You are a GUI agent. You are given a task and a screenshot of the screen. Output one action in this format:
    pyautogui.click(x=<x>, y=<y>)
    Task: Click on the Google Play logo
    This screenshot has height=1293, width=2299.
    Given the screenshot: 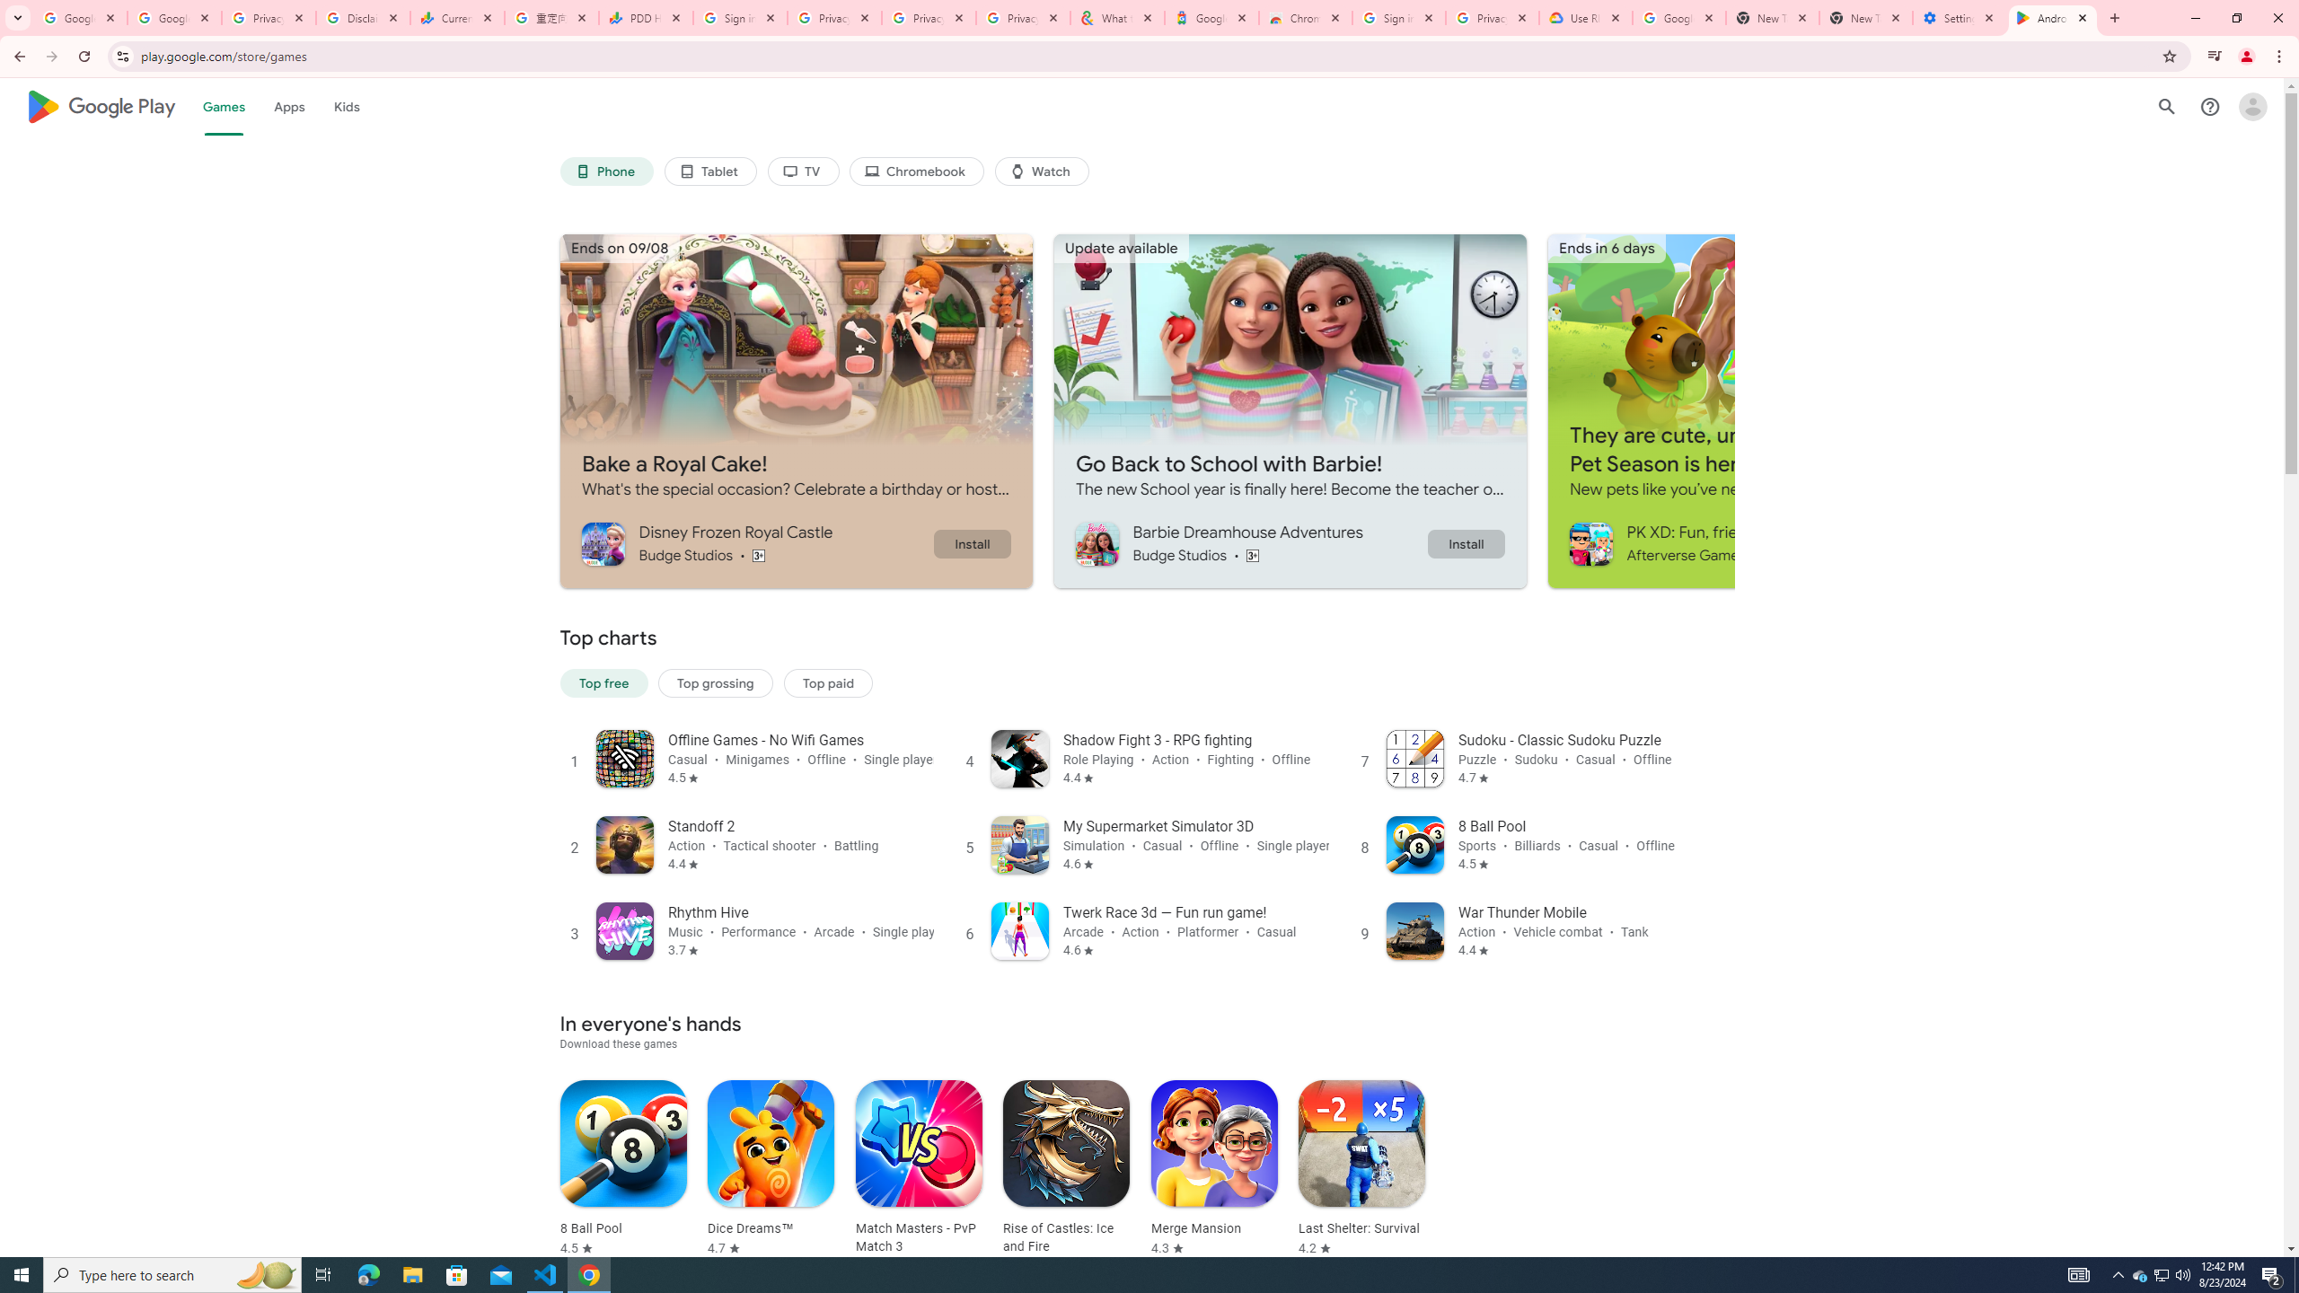 What is the action you would take?
    pyautogui.click(x=101, y=106)
    